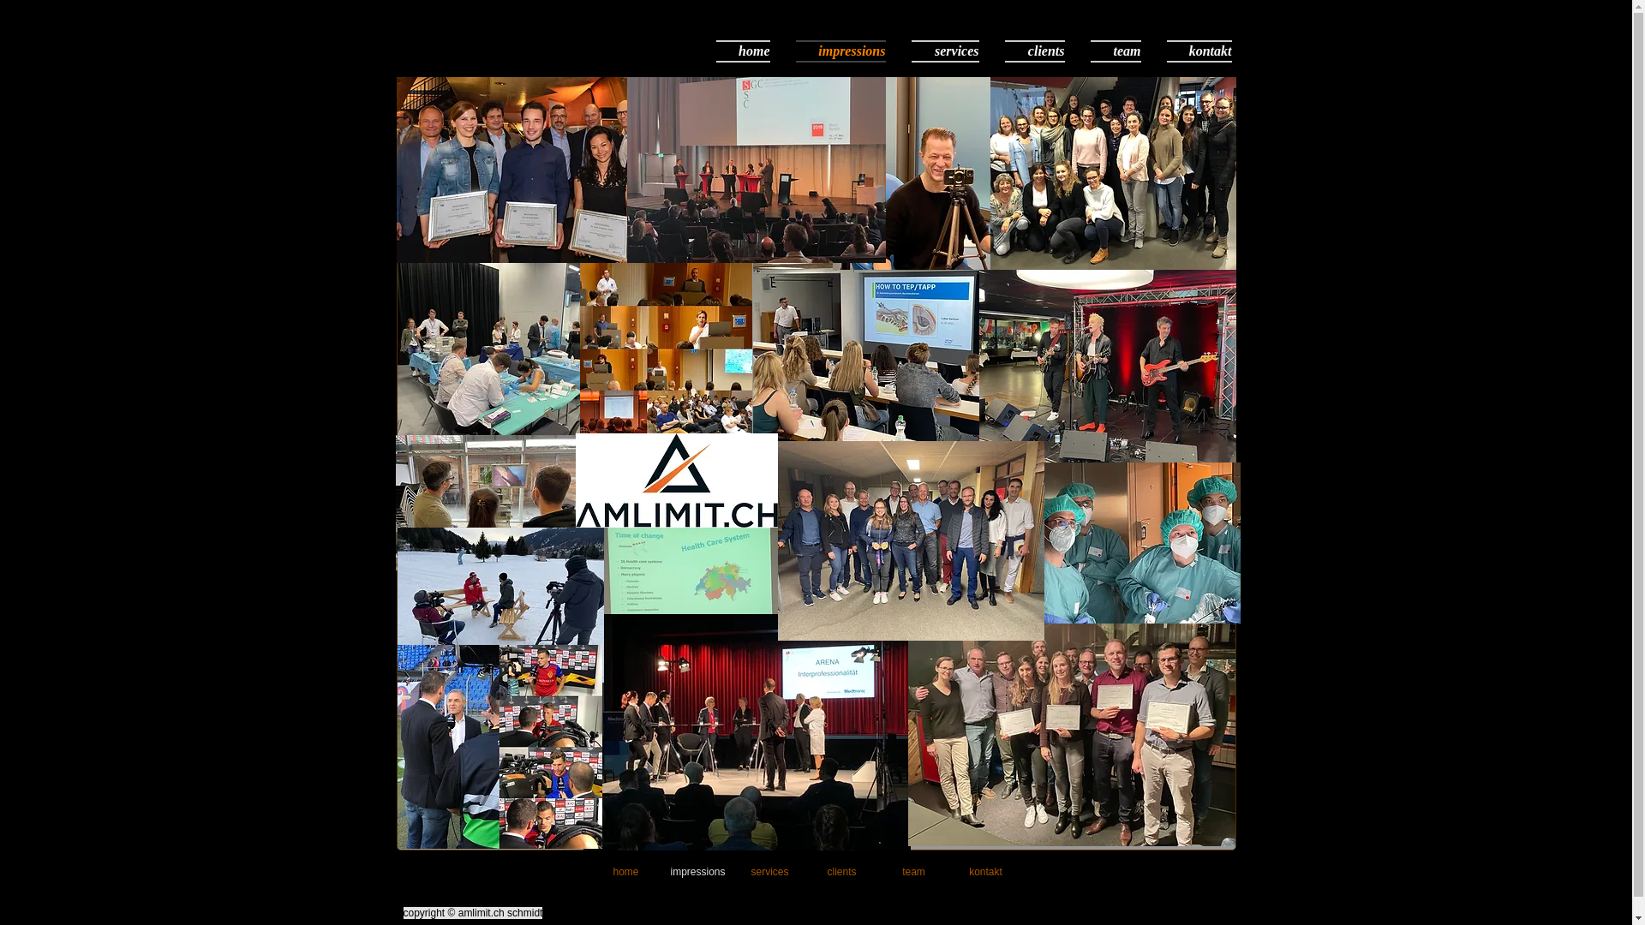  Describe the element at coordinates (1114, 173) in the screenshot. I see `IMG_2002.jpeg` at that location.